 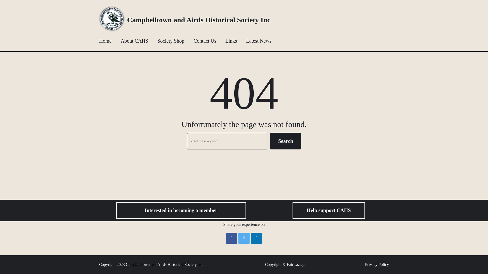 I want to click on Campbelltown and Airds Historical Society Inc, so click(x=199, y=20).